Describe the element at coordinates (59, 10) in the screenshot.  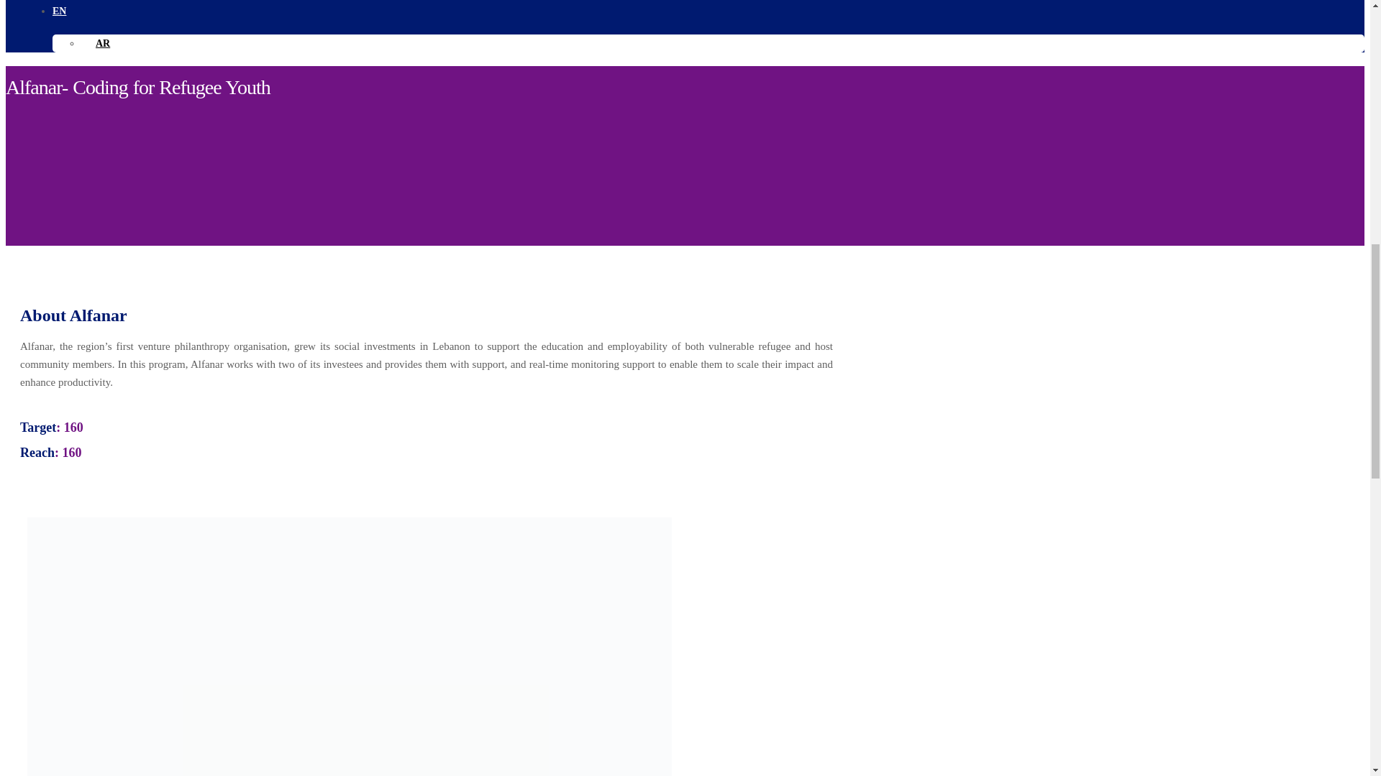
I see `EN` at that location.